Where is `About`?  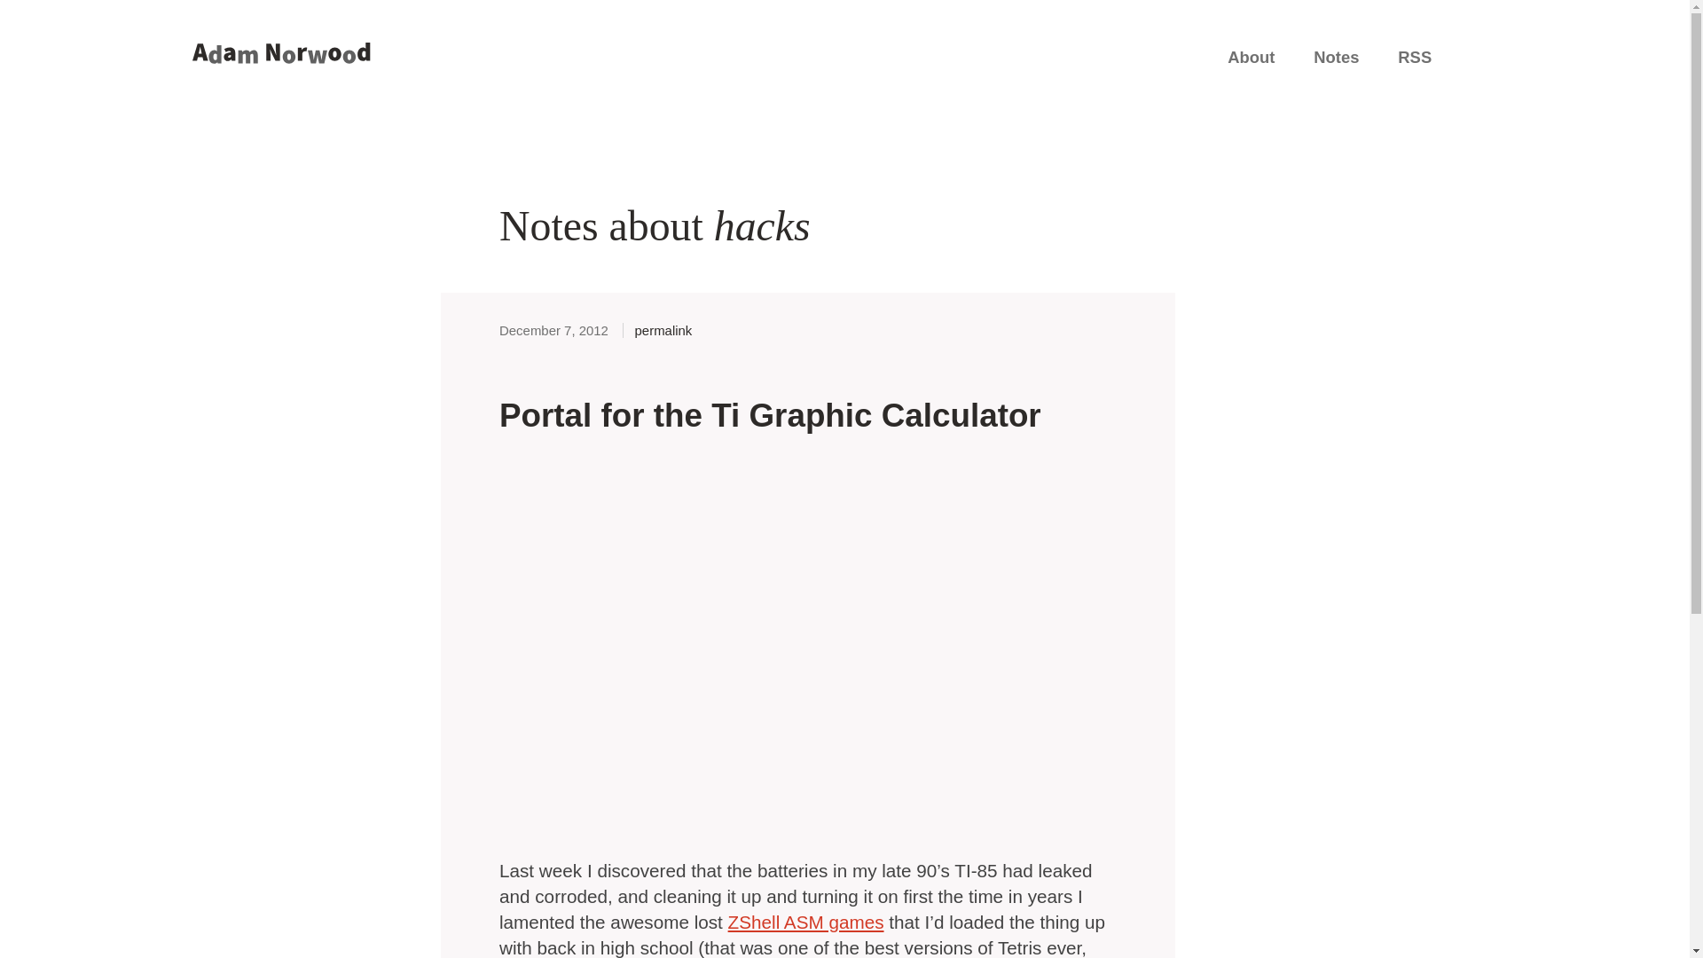
About is located at coordinates (1251, 57).